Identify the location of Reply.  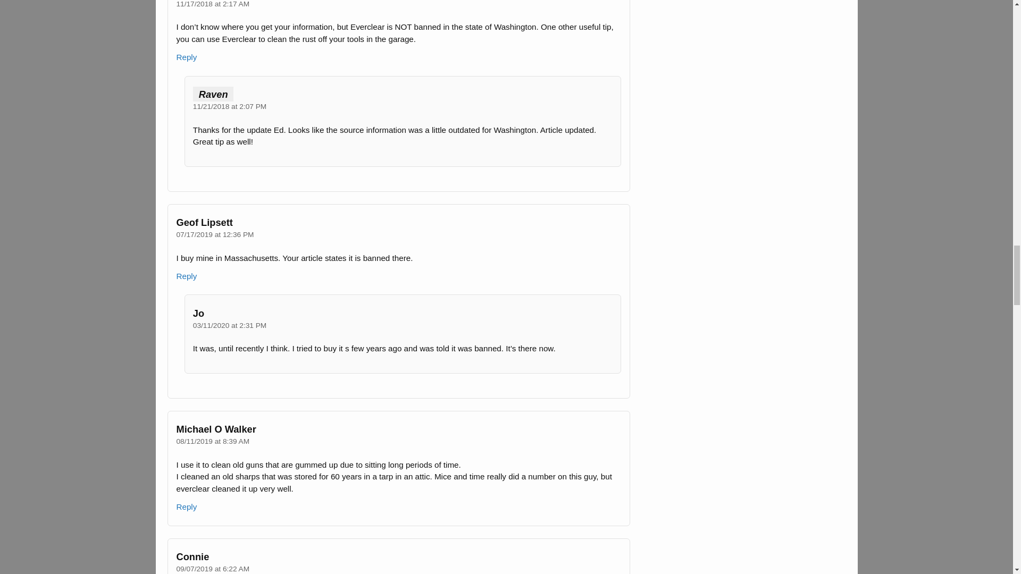
(186, 57).